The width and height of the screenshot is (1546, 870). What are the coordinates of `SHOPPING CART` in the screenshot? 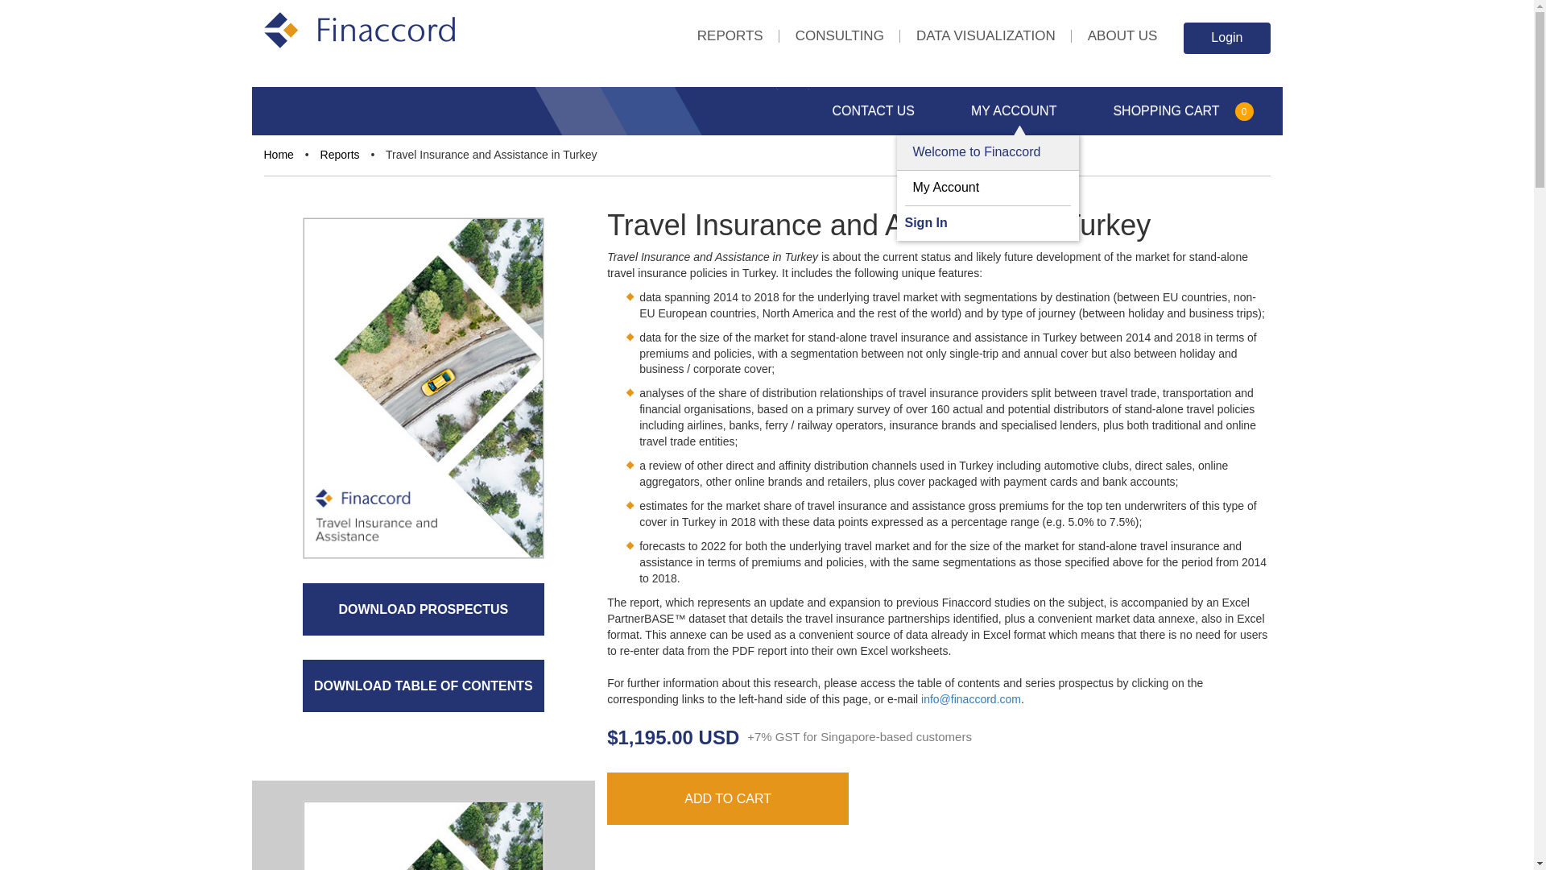 It's located at (1166, 111).